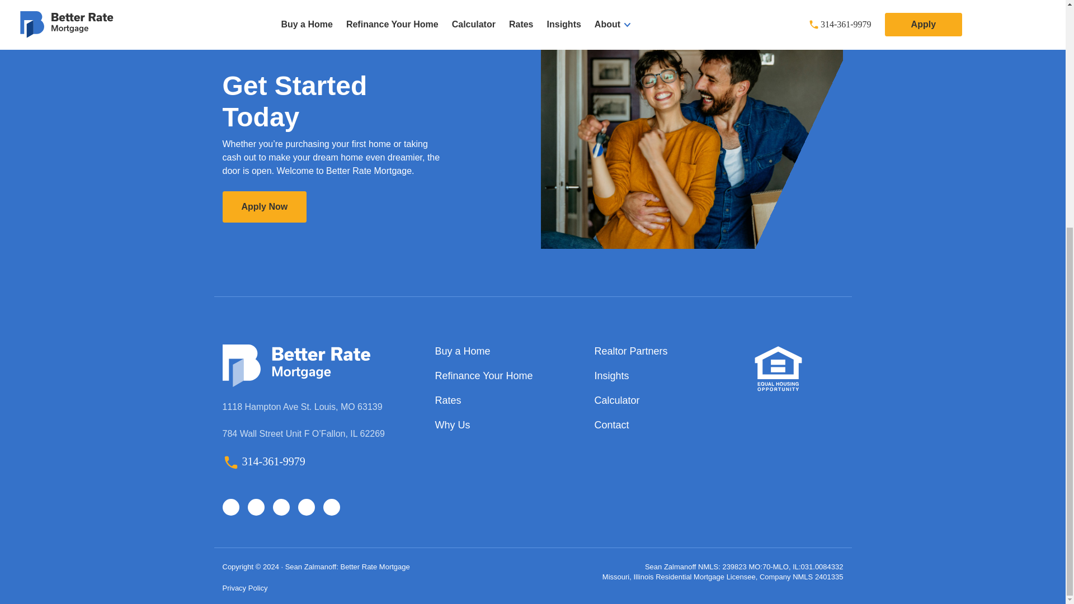  Describe the element at coordinates (665, 400) in the screenshot. I see `Calculator` at that location.